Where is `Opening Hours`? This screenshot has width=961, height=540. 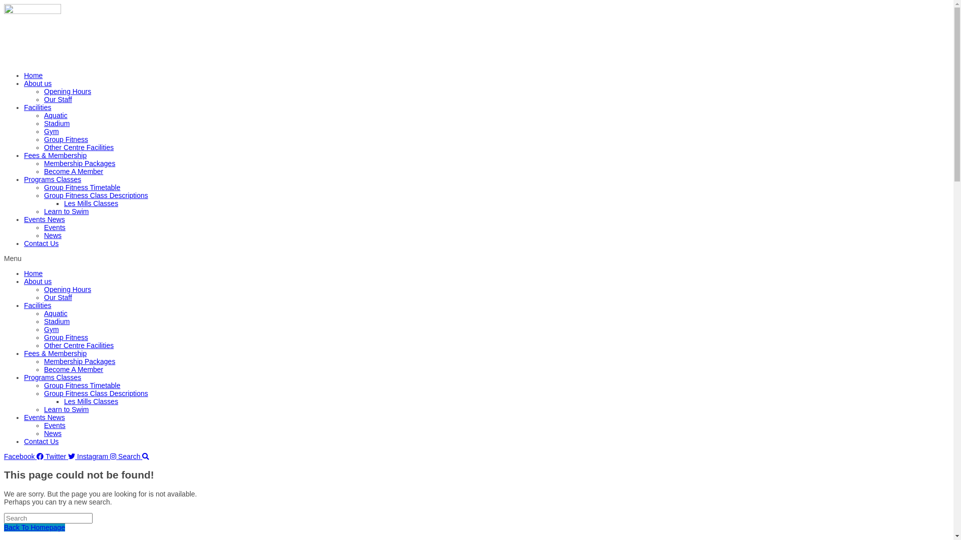 Opening Hours is located at coordinates (68, 91).